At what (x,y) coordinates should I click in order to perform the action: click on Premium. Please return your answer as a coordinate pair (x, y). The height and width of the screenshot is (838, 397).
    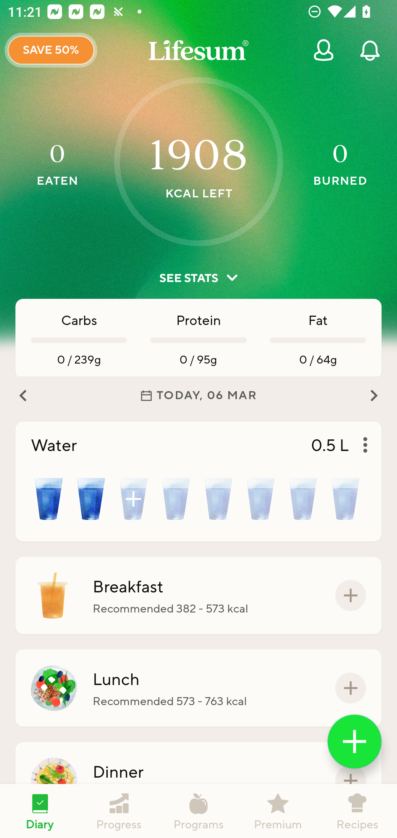
    Looking at the image, I should click on (278, 811).